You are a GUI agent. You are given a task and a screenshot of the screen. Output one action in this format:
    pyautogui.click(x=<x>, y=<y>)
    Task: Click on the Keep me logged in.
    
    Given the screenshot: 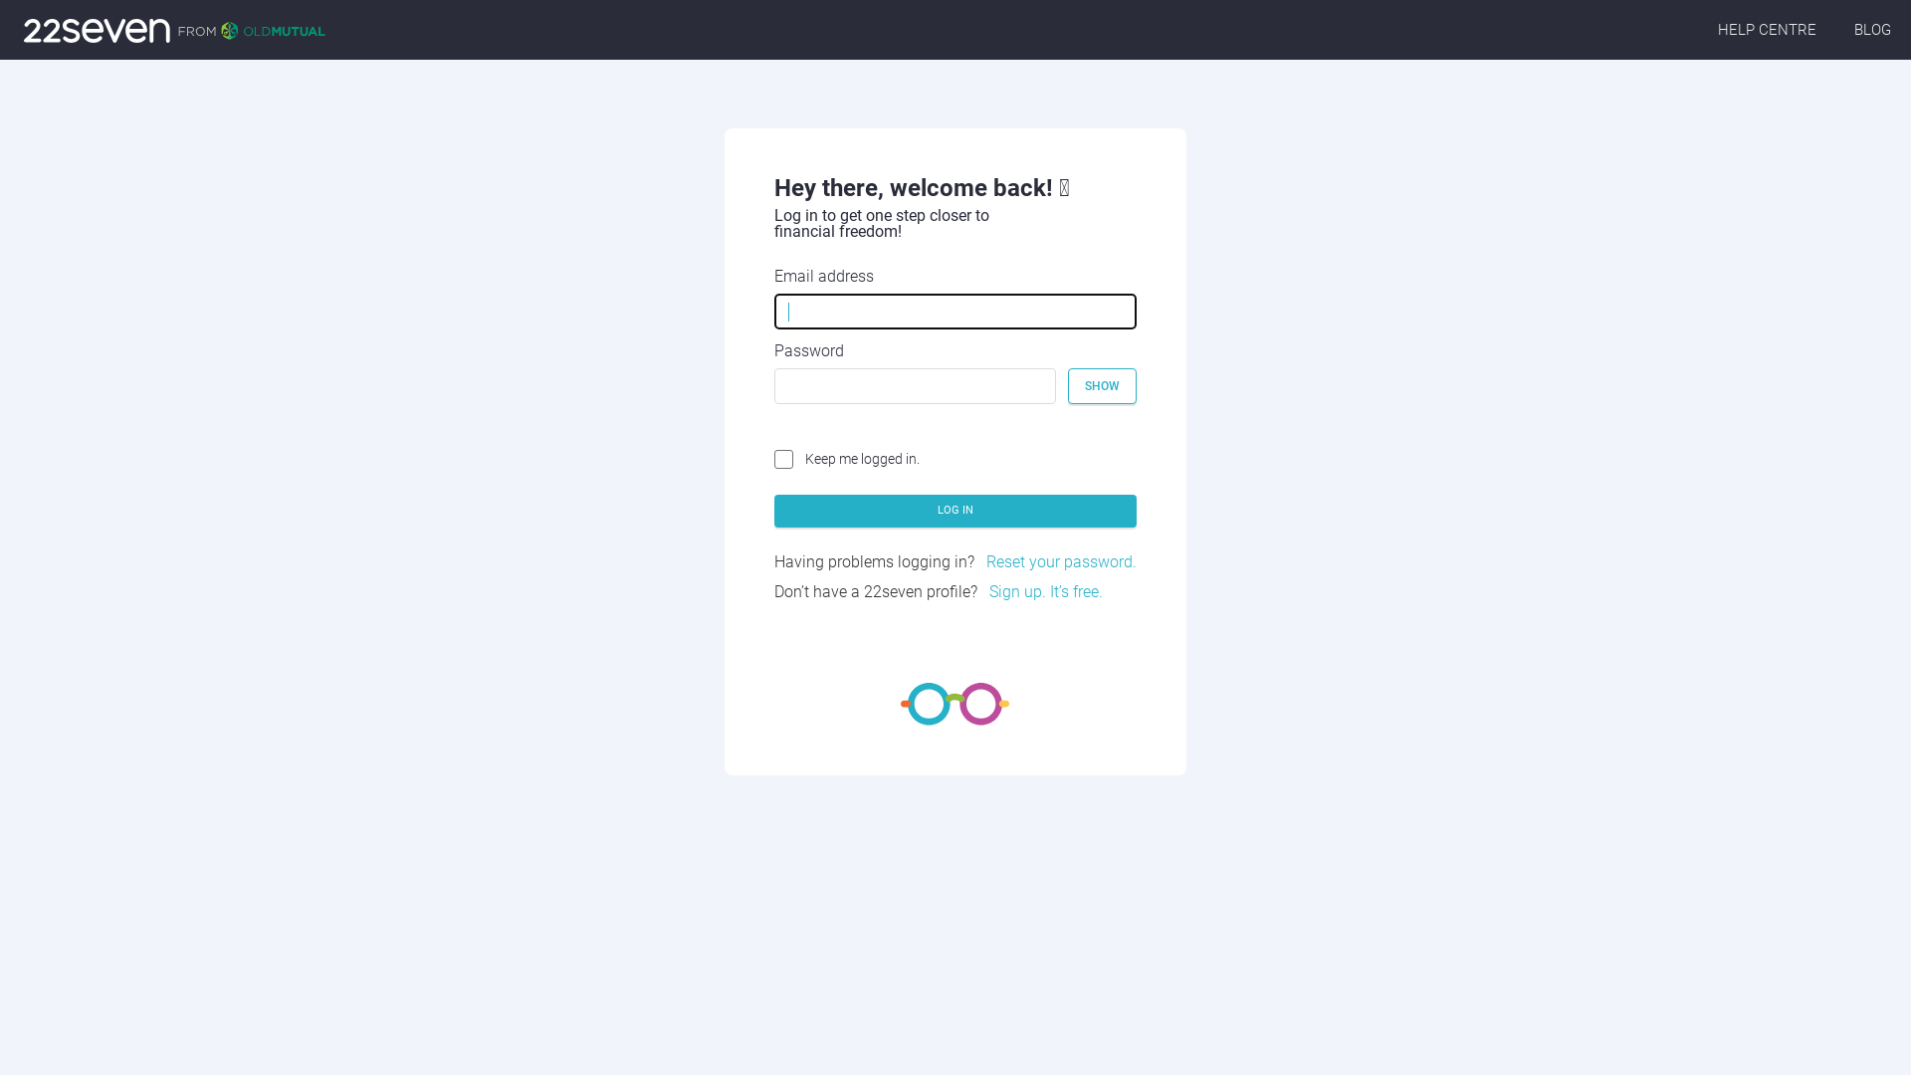 What is the action you would take?
    pyautogui.click(x=847, y=460)
    